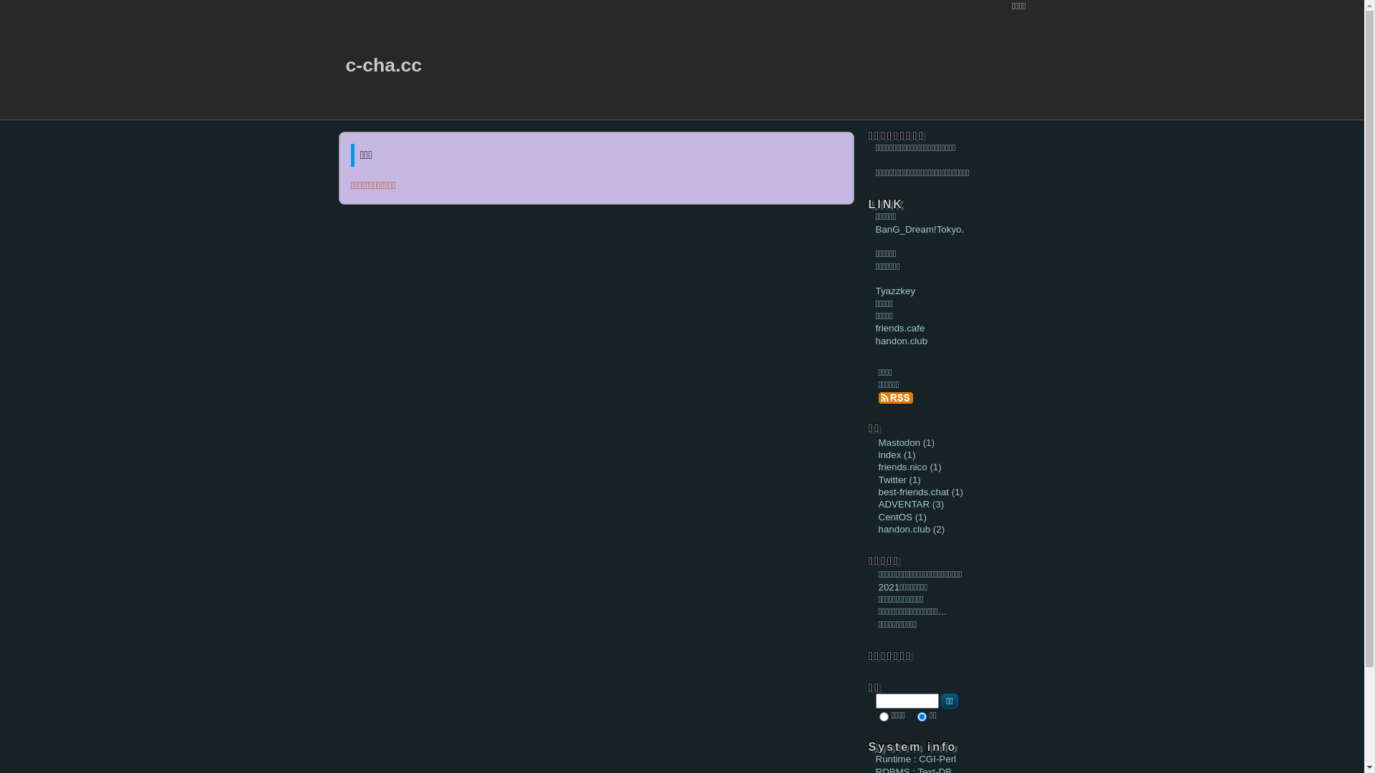 This screenshot has width=1375, height=773. What do you see at coordinates (895, 291) in the screenshot?
I see `Tyazzkey` at bounding box center [895, 291].